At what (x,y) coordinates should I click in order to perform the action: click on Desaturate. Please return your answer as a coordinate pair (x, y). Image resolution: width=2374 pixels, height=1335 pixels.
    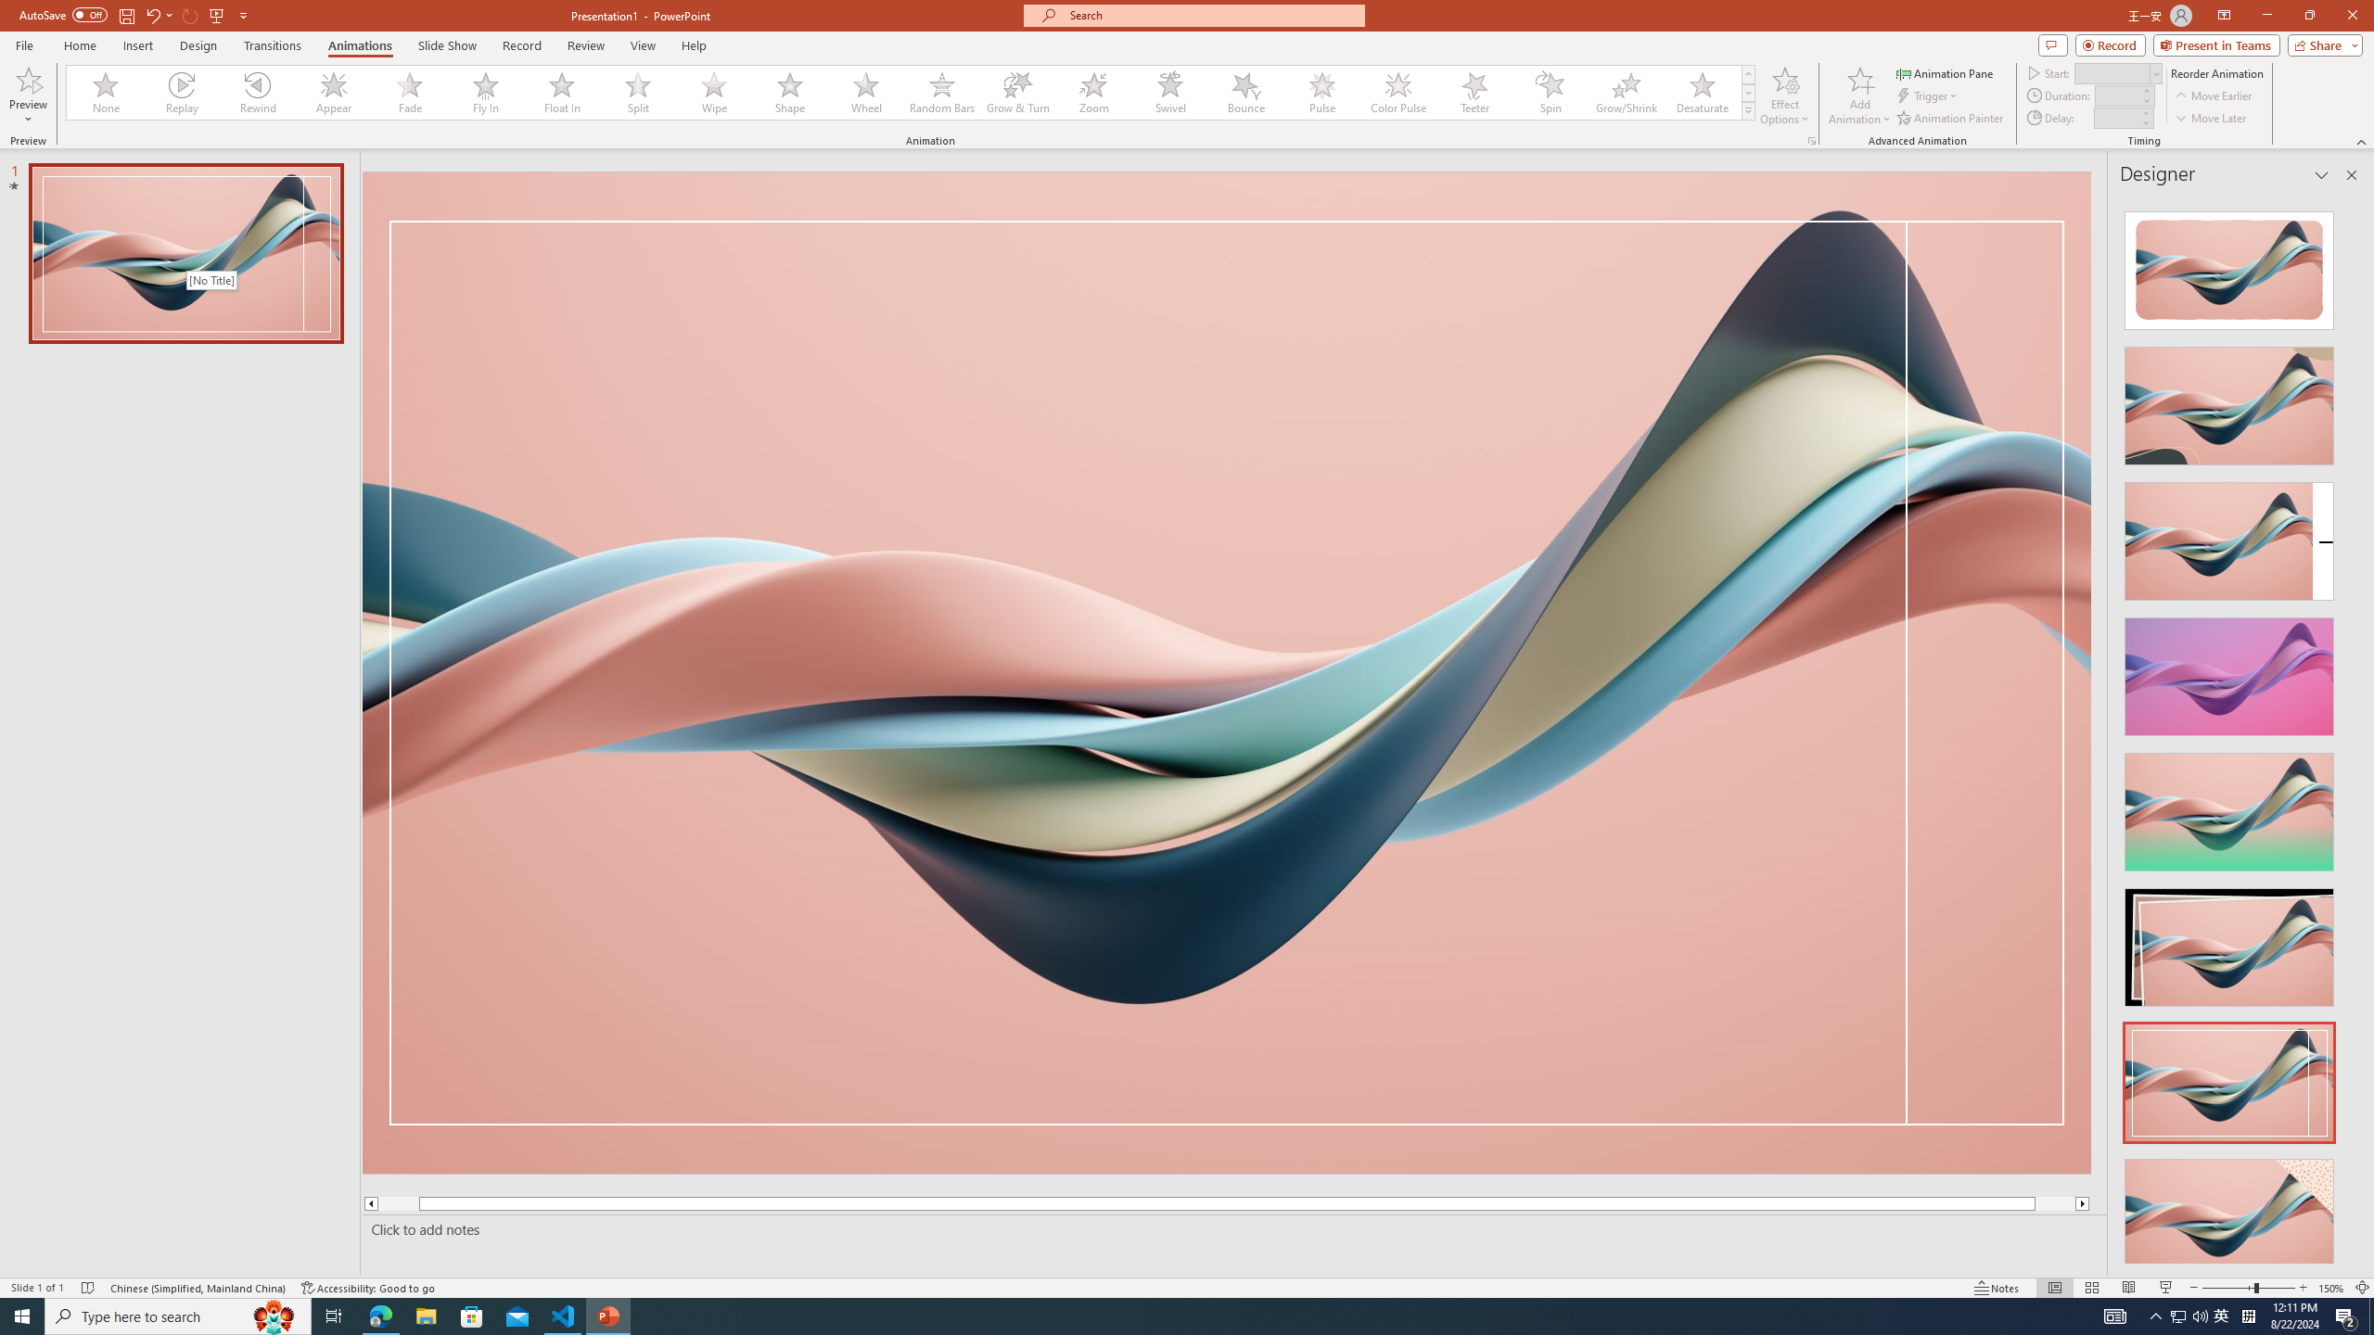
    Looking at the image, I should click on (1702, 93).